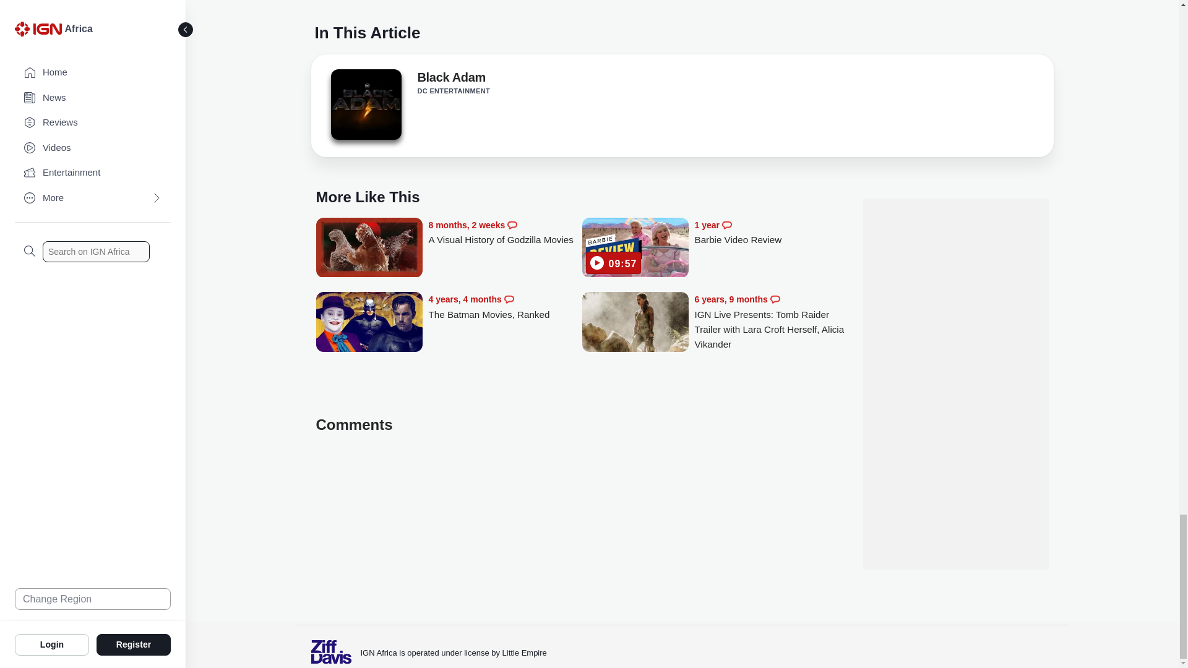  Describe the element at coordinates (365, 108) in the screenshot. I see `Black Adam` at that location.